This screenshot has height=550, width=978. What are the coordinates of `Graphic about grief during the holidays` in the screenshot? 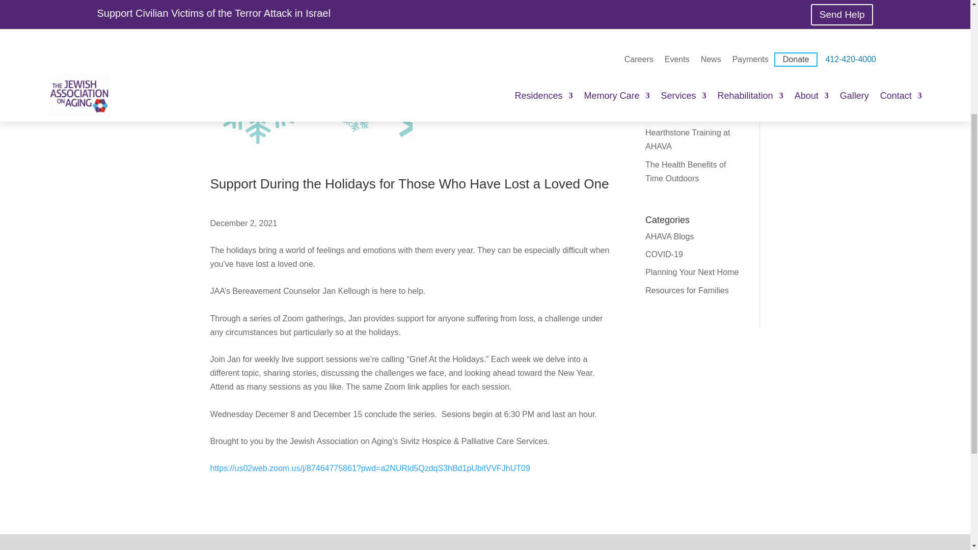 It's located at (311, 87).